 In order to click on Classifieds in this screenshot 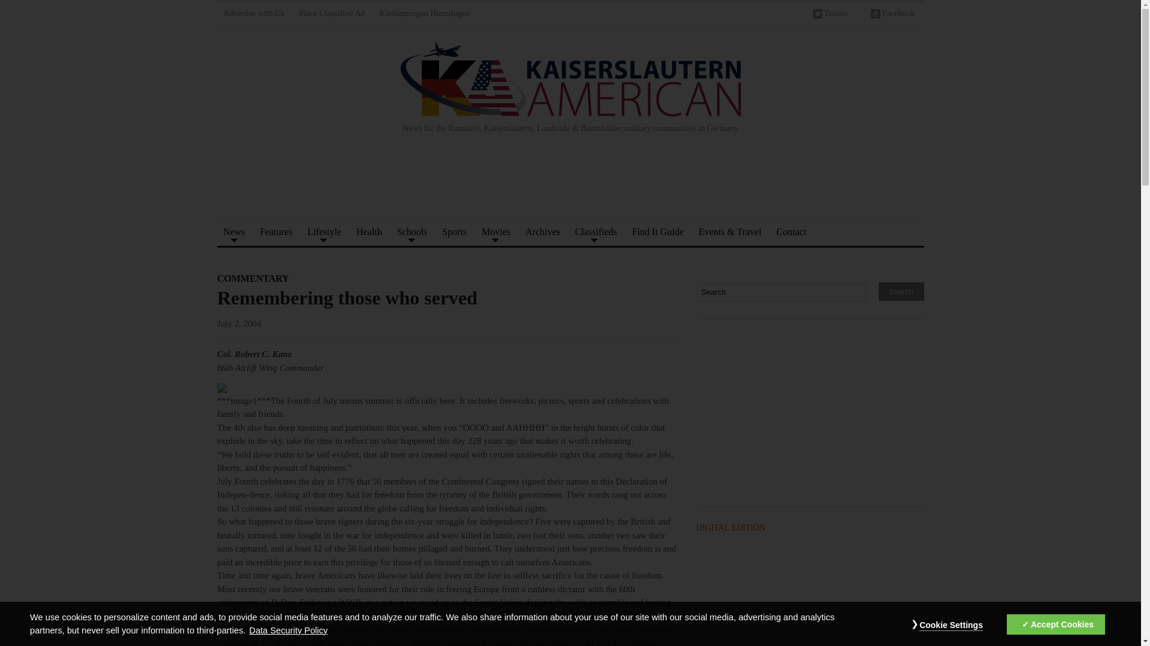, I will do `click(596, 231)`.